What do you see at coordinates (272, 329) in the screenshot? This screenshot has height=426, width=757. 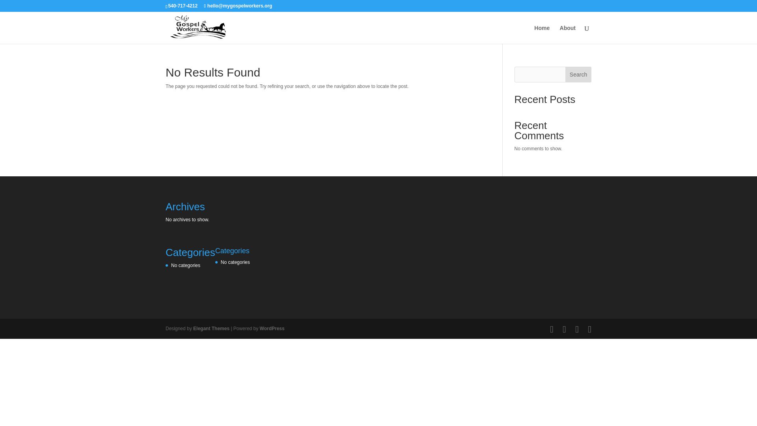 I see `WordPress` at bounding box center [272, 329].